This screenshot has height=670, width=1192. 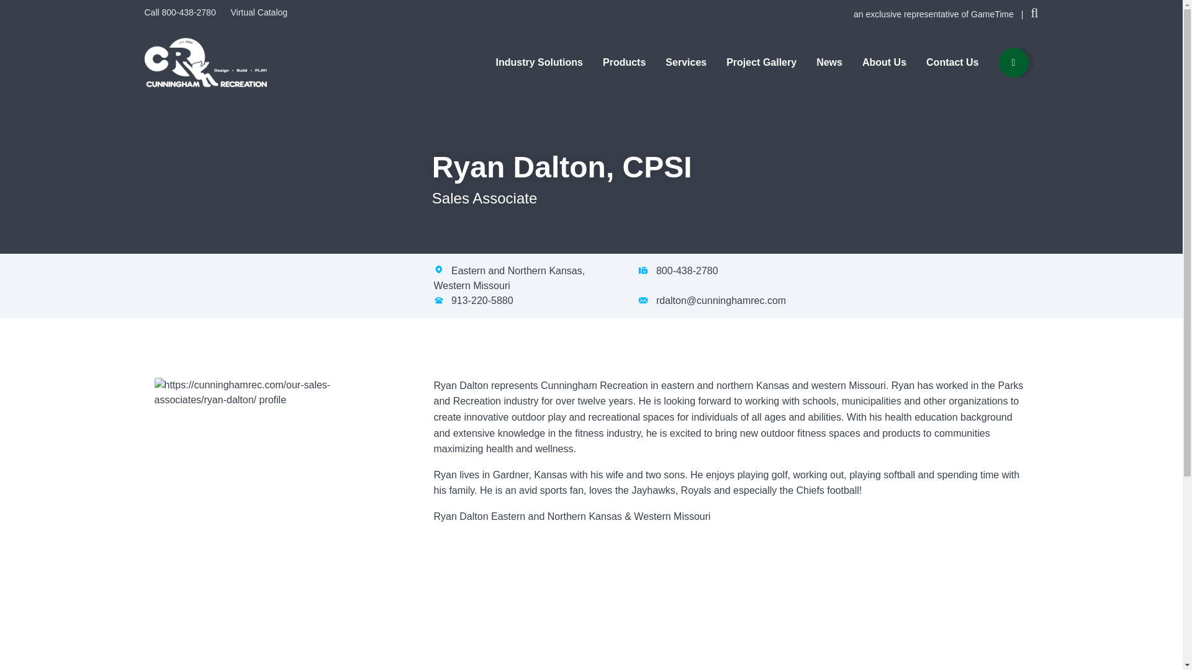 What do you see at coordinates (952, 62) in the screenshot?
I see `Contact Us` at bounding box center [952, 62].